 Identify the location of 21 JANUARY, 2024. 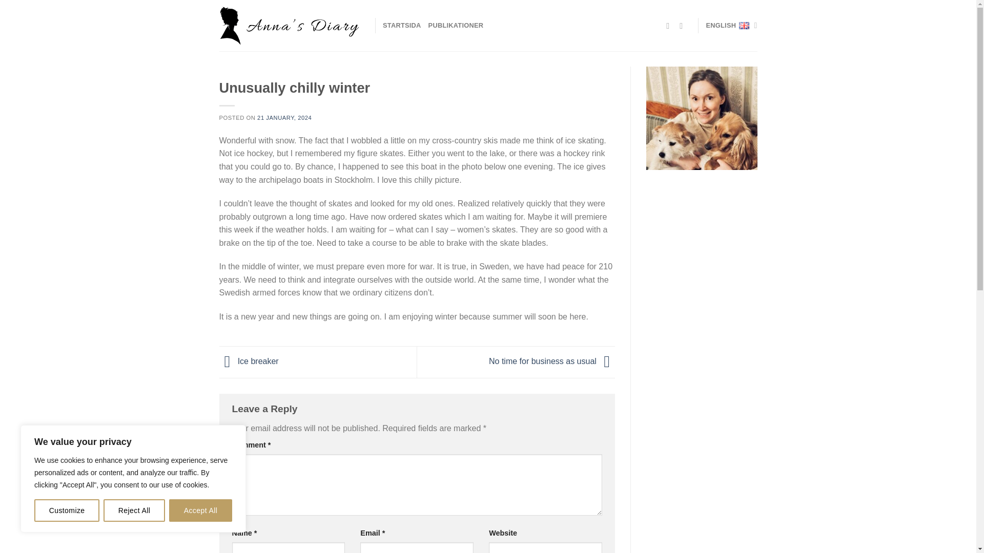
(284, 118).